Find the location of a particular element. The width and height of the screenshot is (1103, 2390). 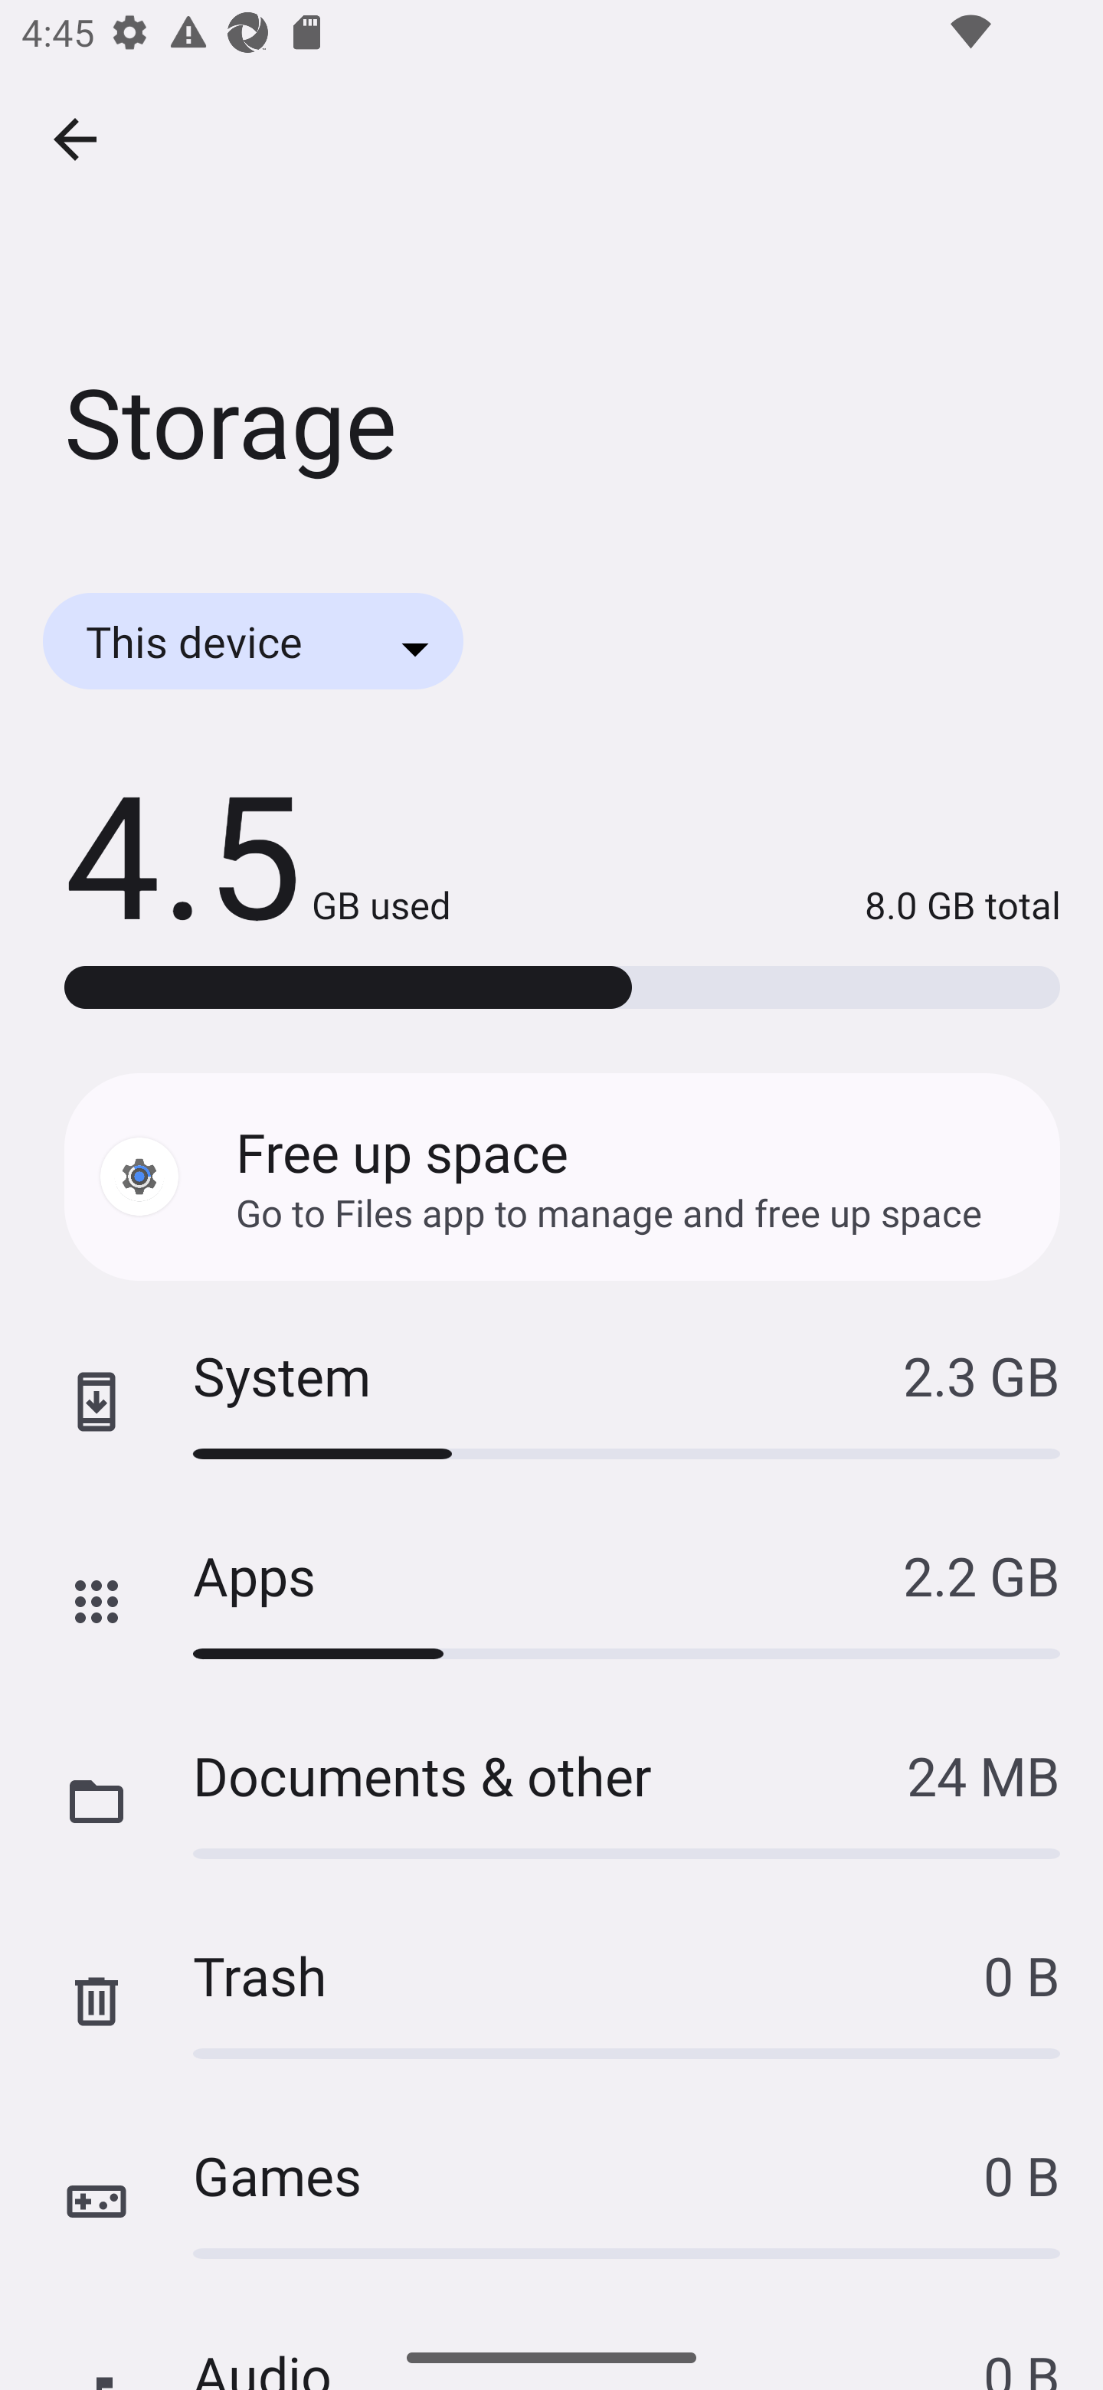

This device is located at coordinates (253, 640).